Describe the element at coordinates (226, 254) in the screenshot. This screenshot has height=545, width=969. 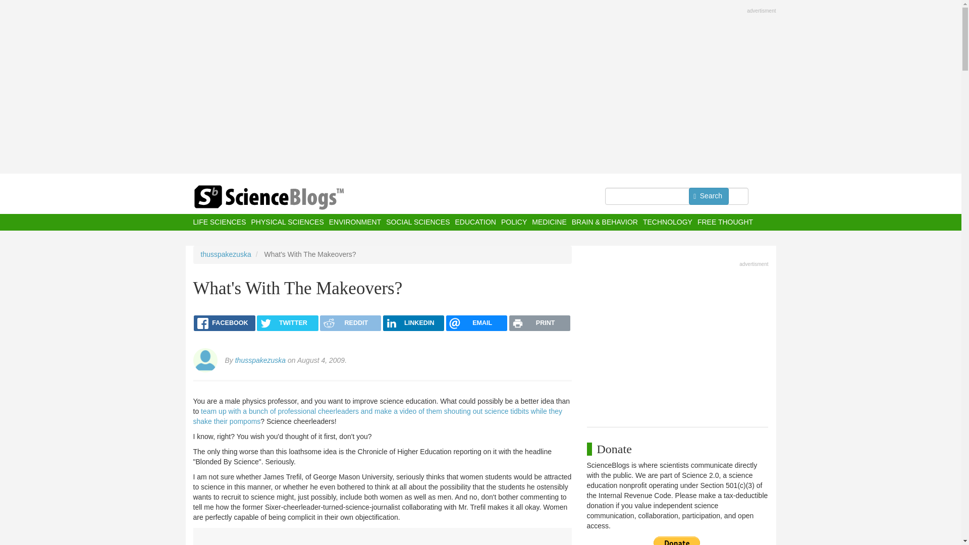
I see `thusspakezuska` at that location.